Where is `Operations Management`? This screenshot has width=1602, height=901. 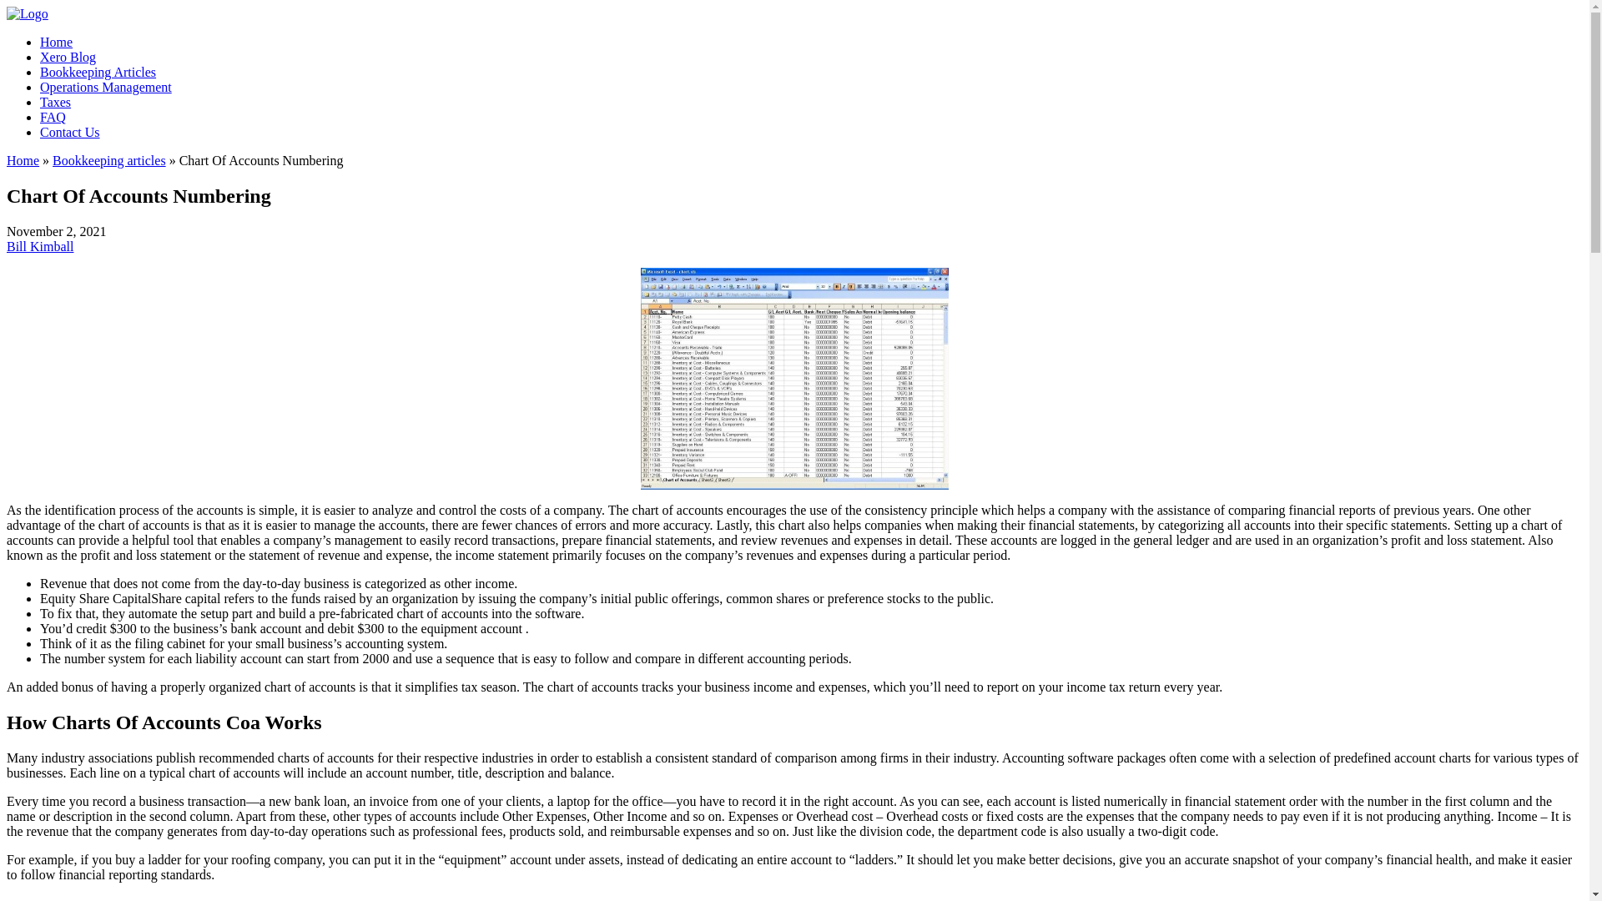 Operations Management is located at coordinates (105, 87).